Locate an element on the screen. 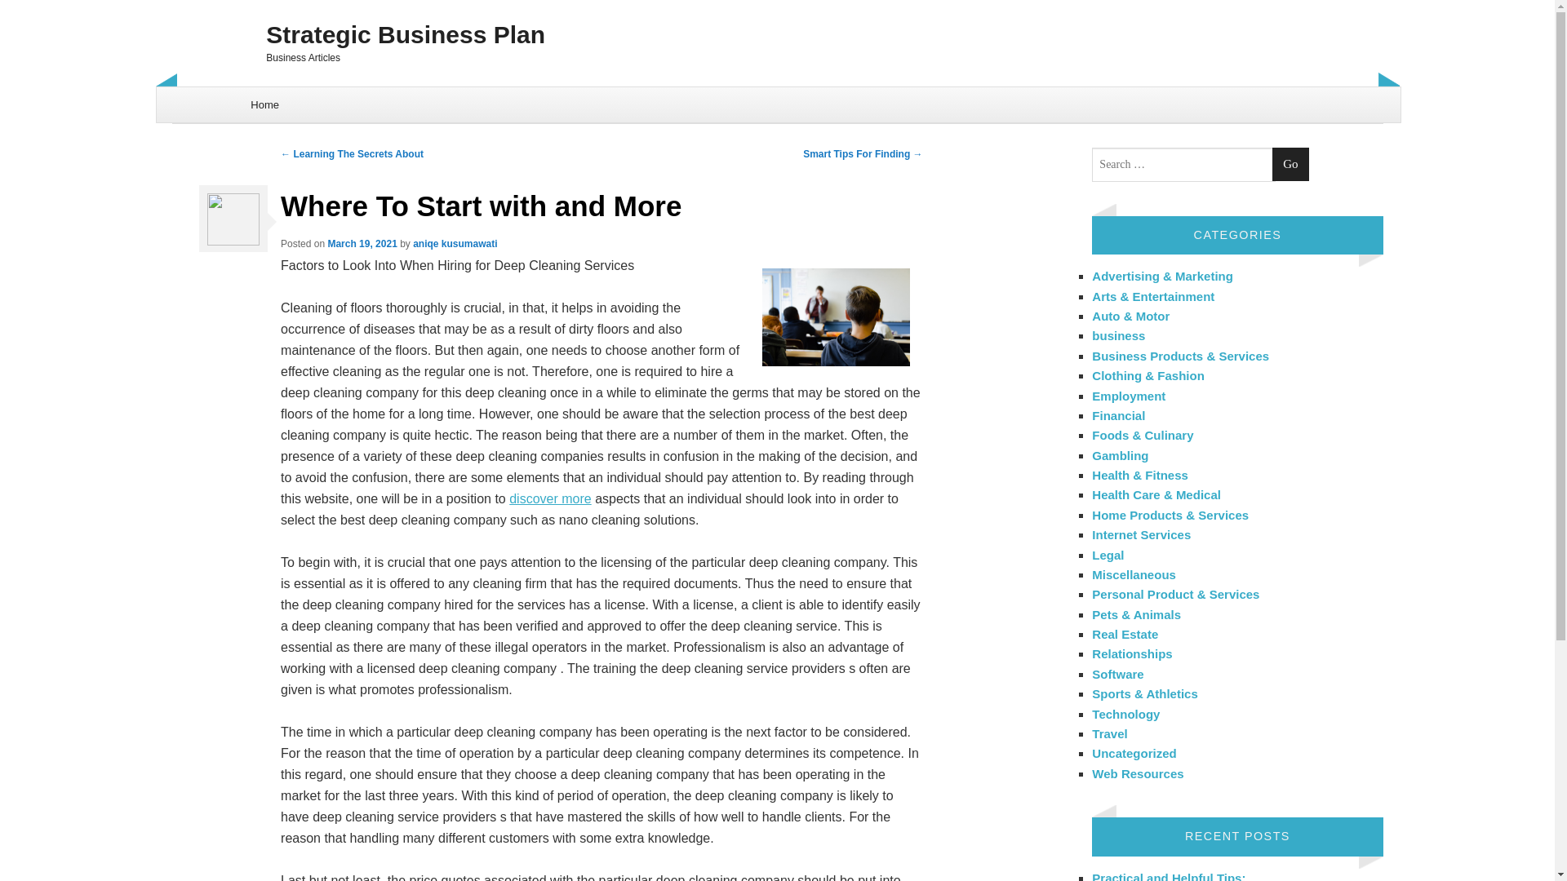 The height and width of the screenshot is (881, 1567). View all posts by aniqe kusumawati is located at coordinates (455, 243).